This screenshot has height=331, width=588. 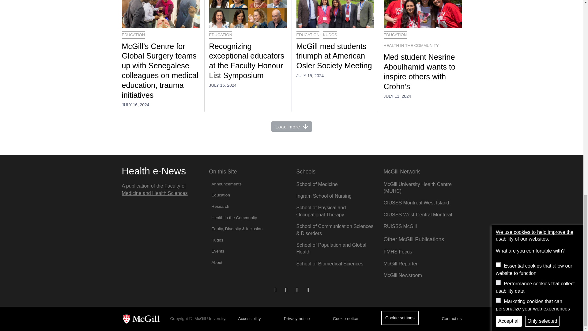 I want to click on Load more, so click(x=292, y=127).